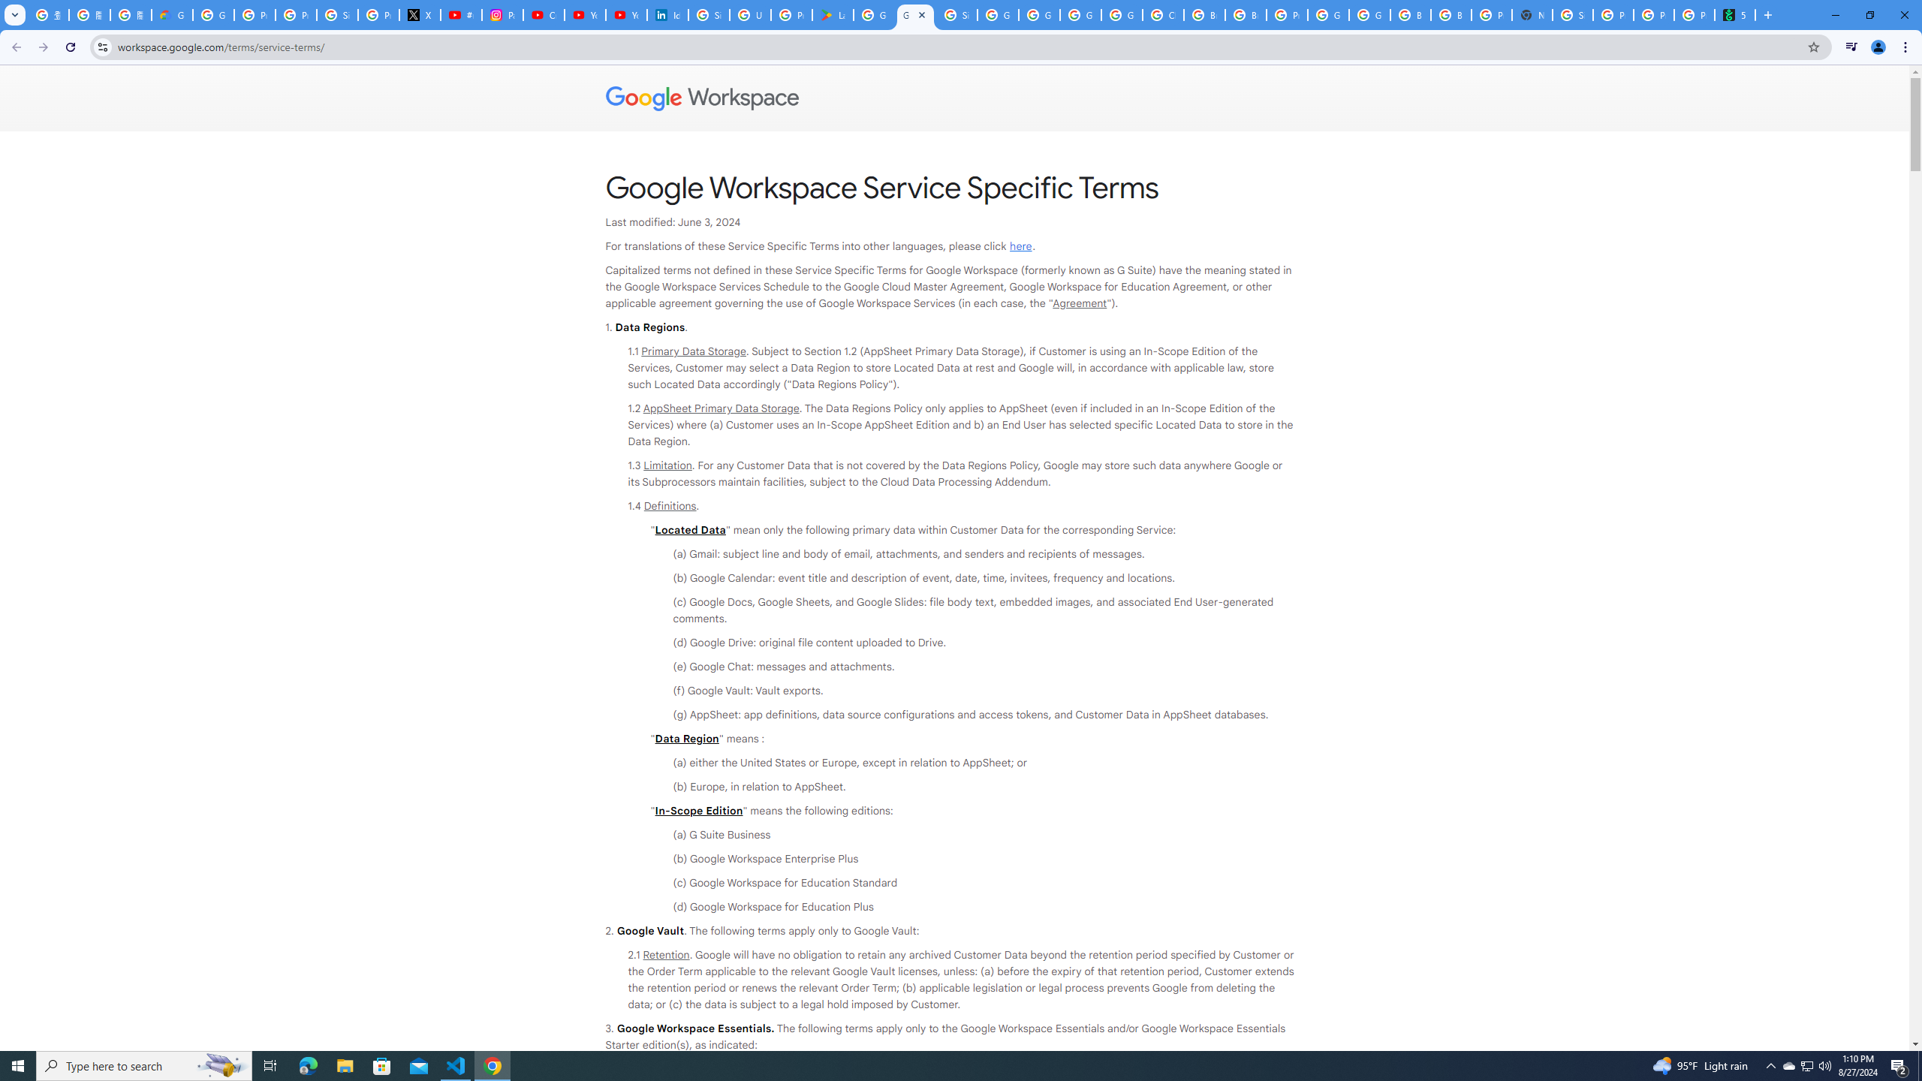  What do you see at coordinates (1410, 15) in the screenshot?
I see `Browse Chrome as a guest - Computer - Google Chrome Help` at bounding box center [1410, 15].